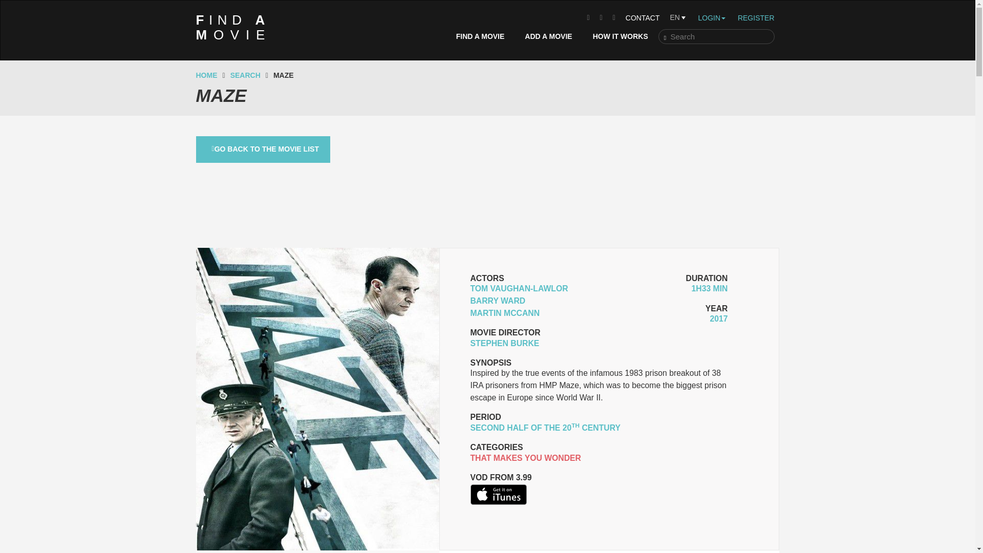  What do you see at coordinates (643, 17) in the screenshot?
I see `CONTACT` at bounding box center [643, 17].